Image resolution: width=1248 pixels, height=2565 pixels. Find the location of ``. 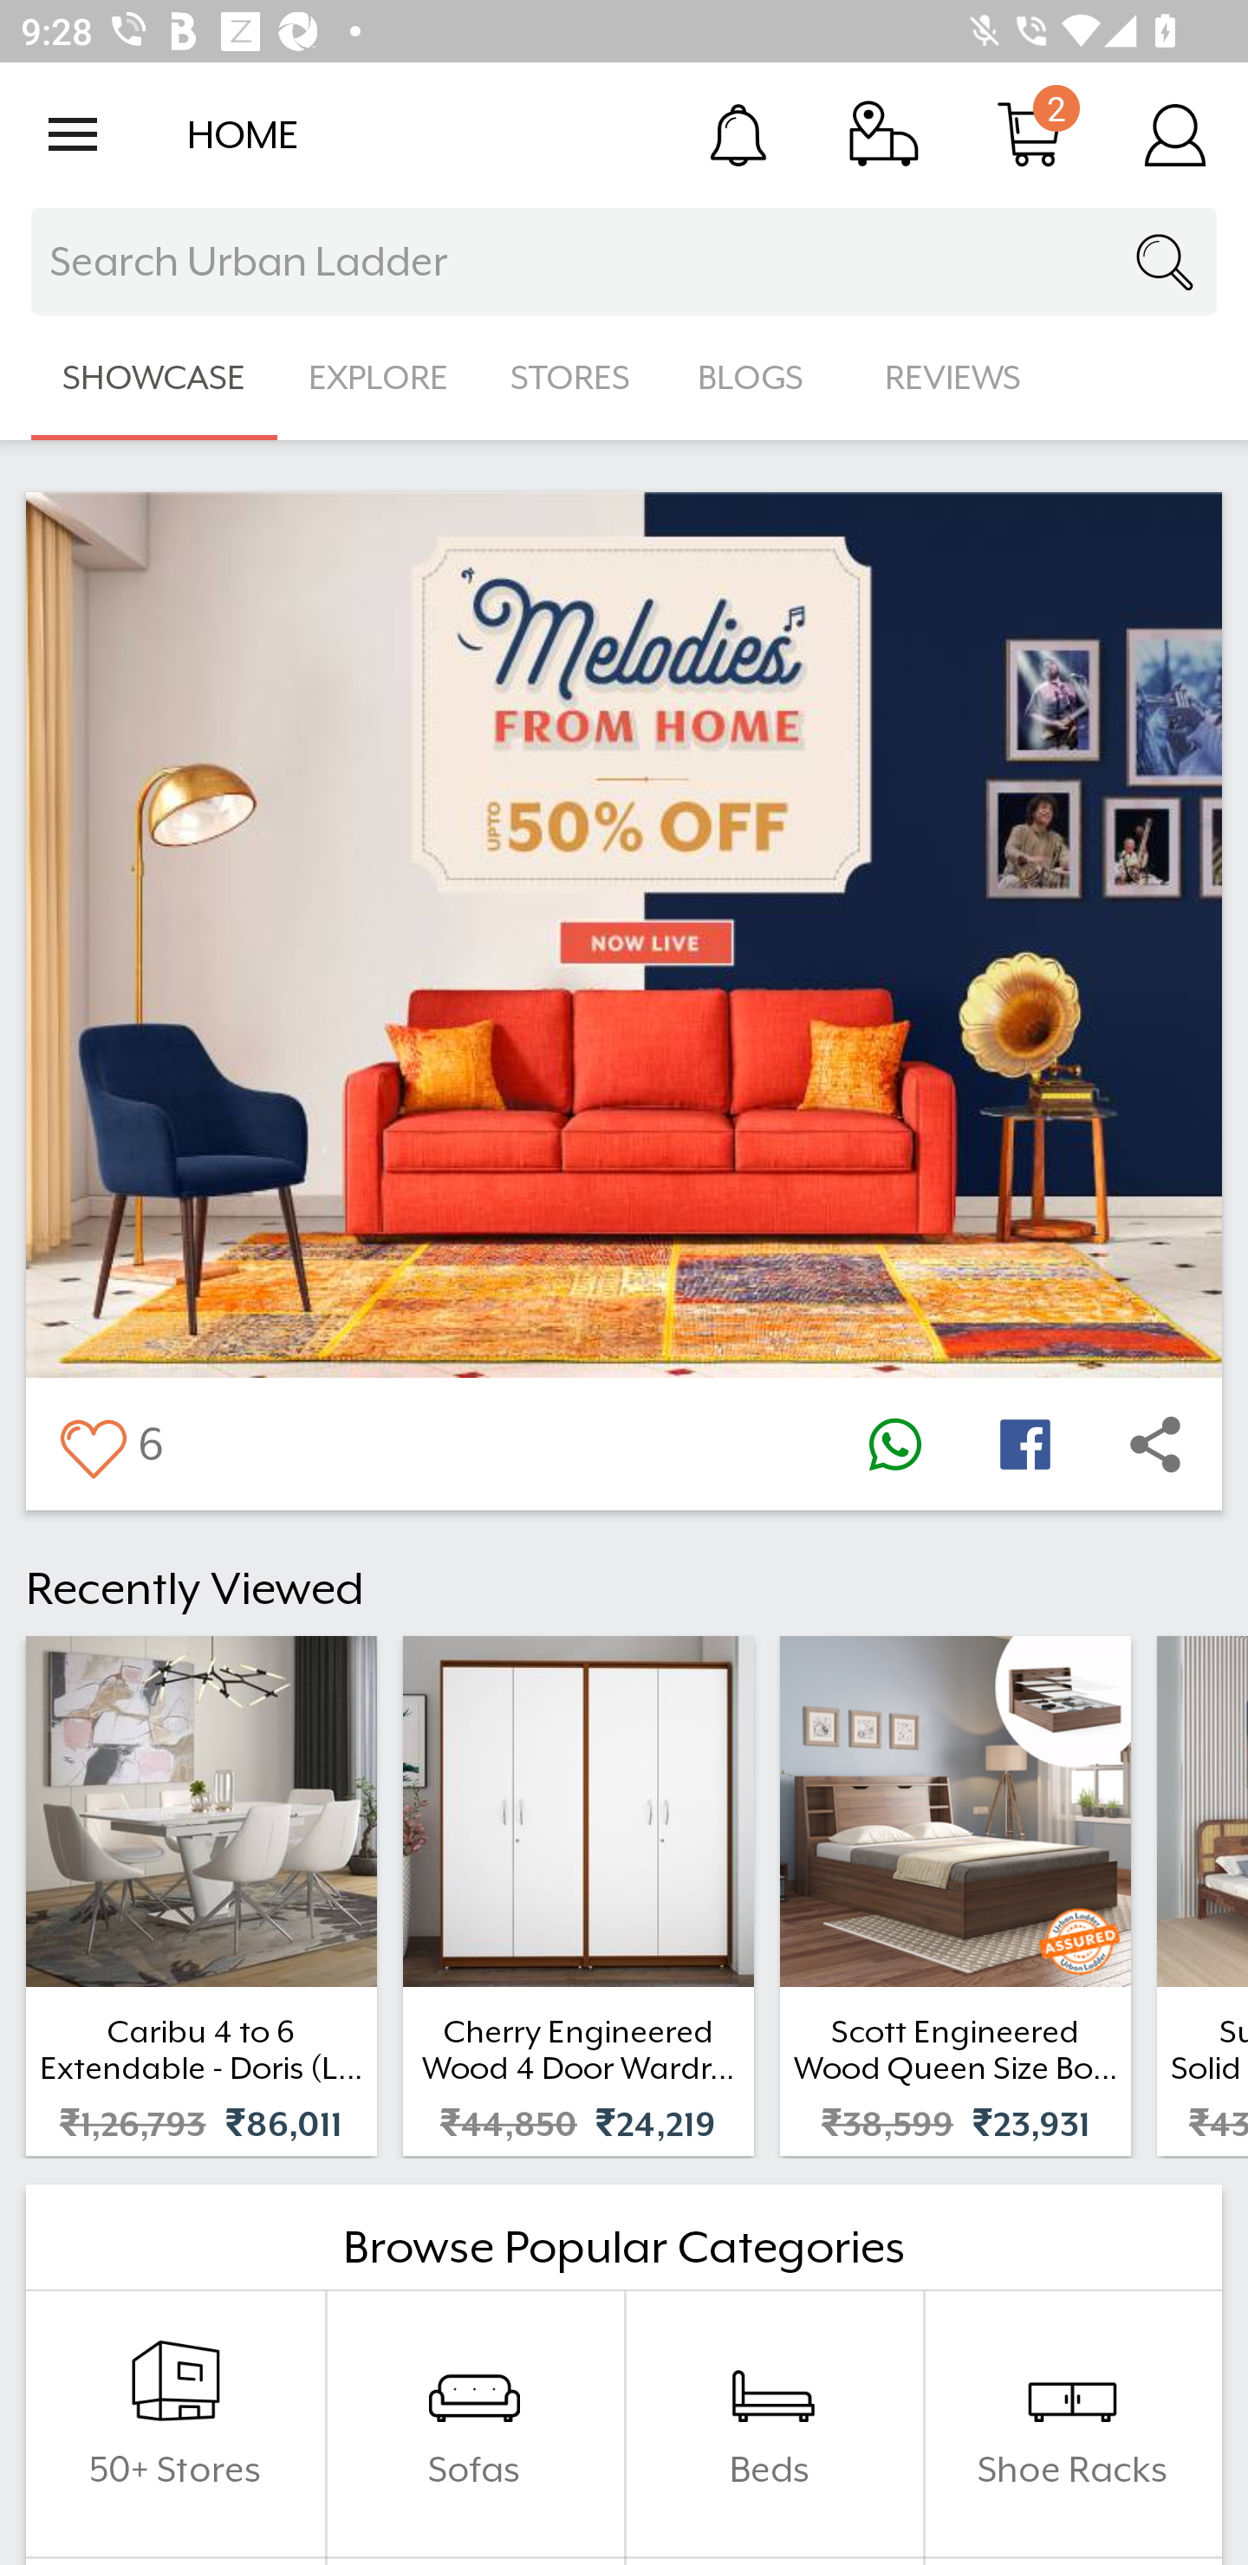

 is located at coordinates (894, 1444).